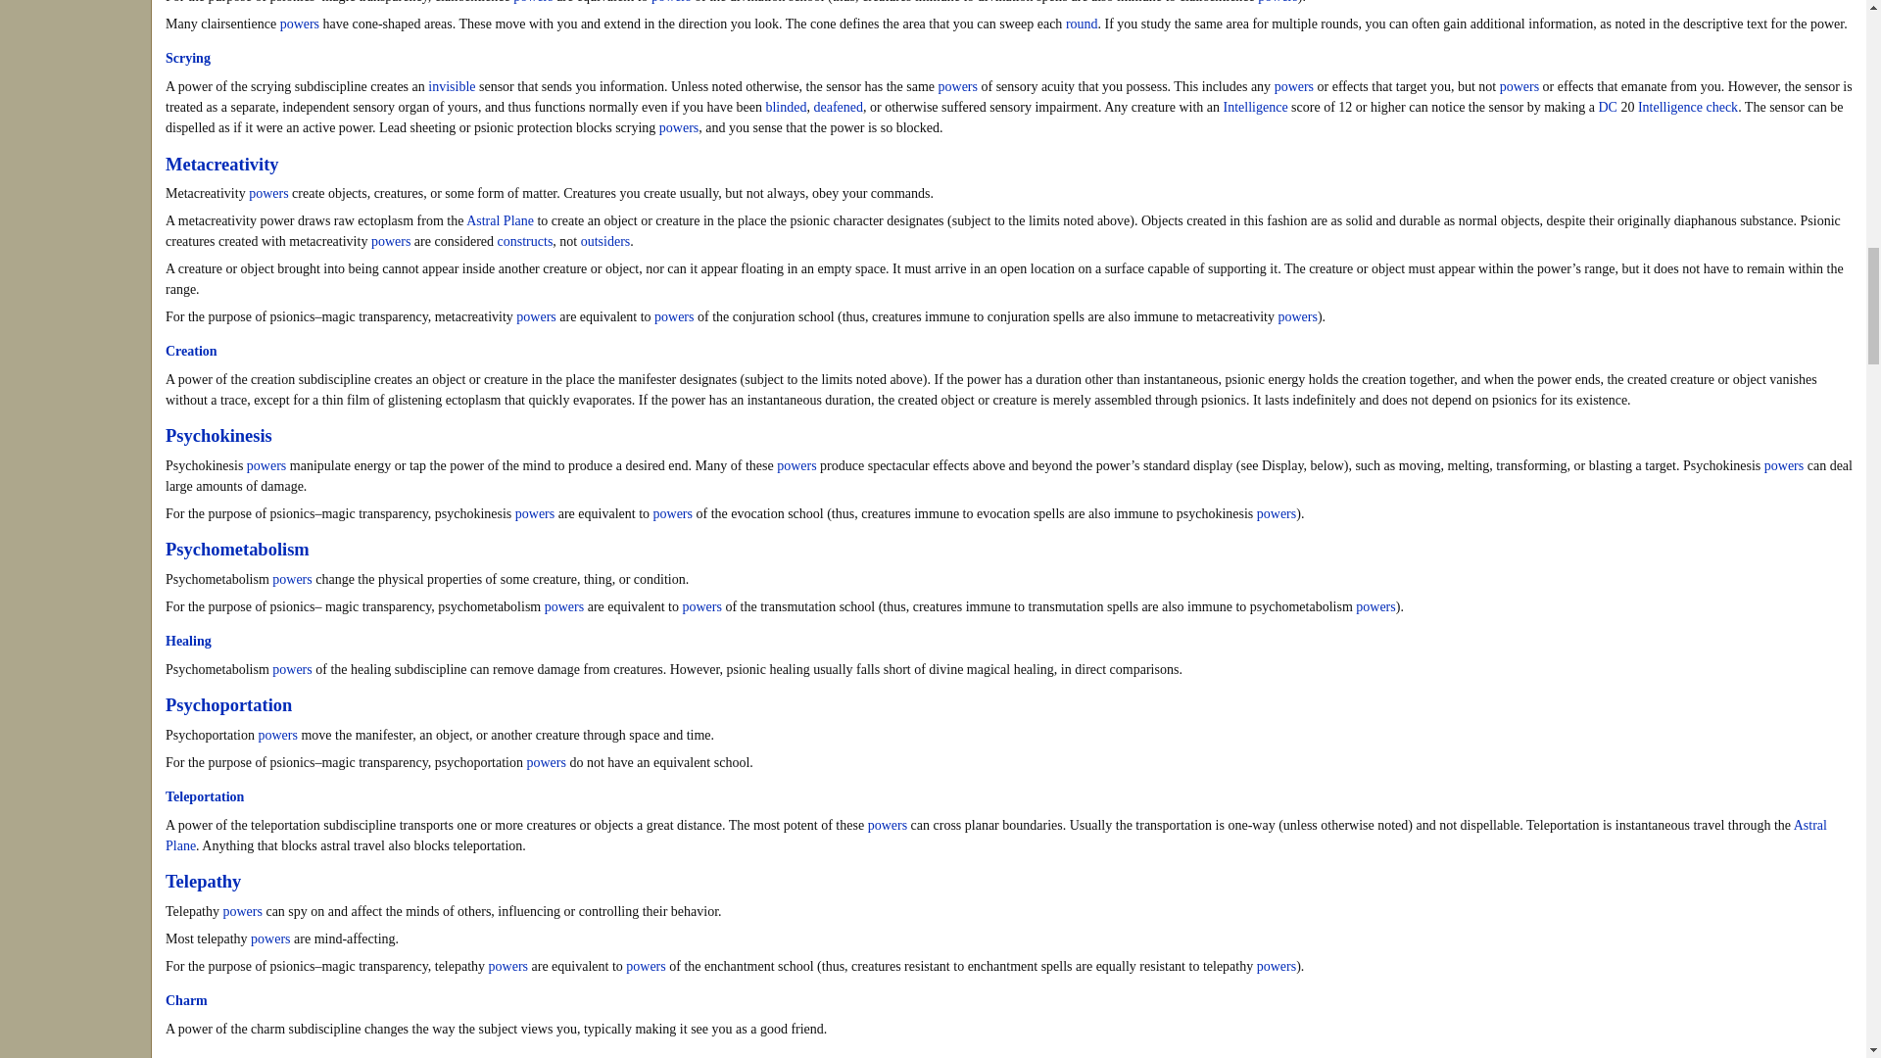 The image size is (1881, 1058). What do you see at coordinates (1278, 2) in the screenshot?
I see `SRD:Powers` at bounding box center [1278, 2].